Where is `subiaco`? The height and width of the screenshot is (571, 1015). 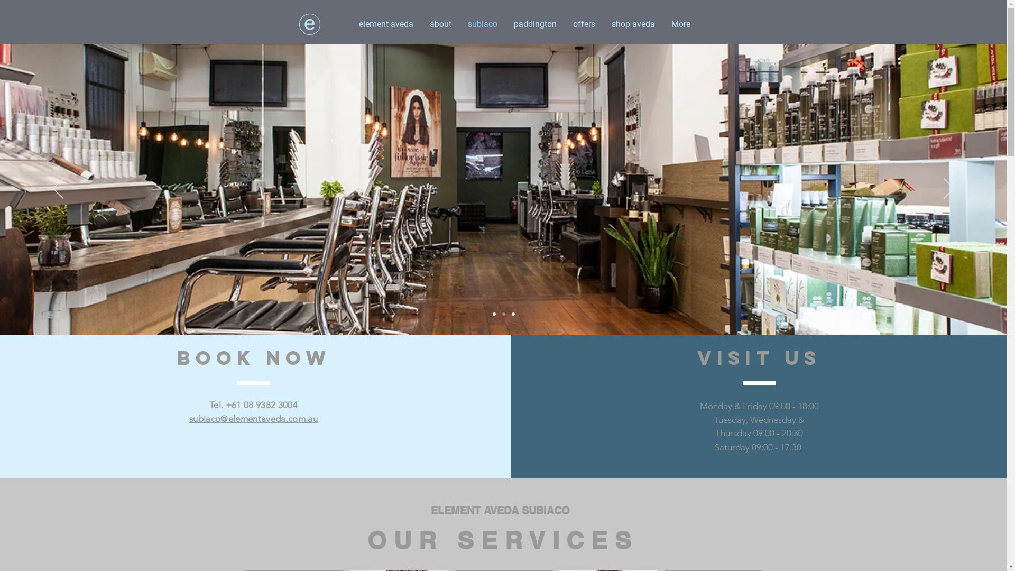
subiaco is located at coordinates (482, 24).